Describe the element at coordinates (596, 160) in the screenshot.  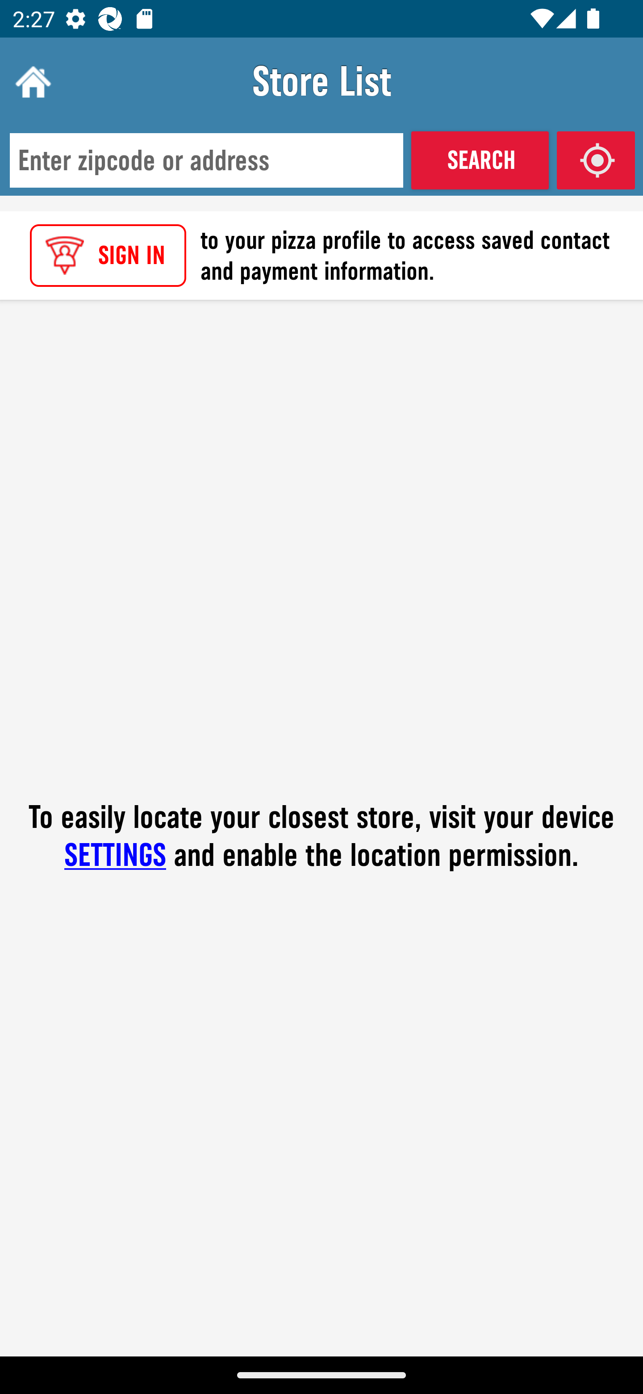
I see `Use Current Location` at that location.